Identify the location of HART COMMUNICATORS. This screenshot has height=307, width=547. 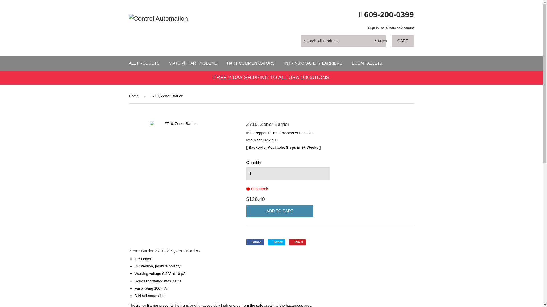
(297, 242).